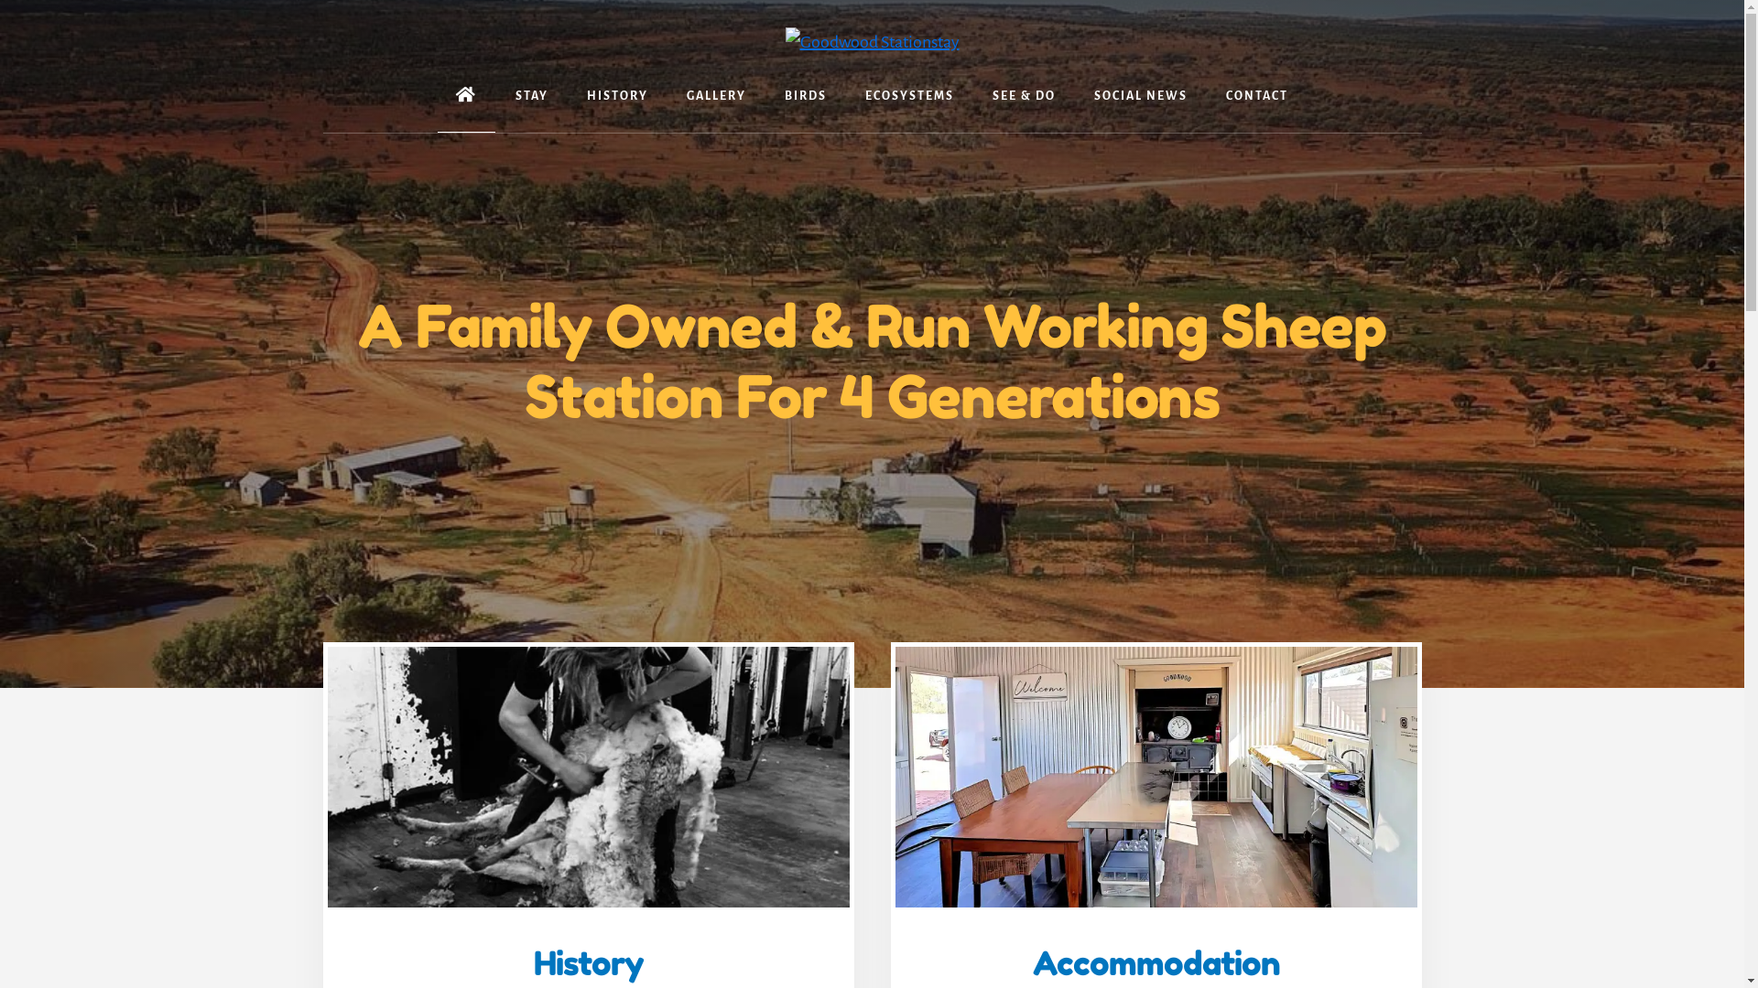 Image resolution: width=1758 pixels, height=988 pixels. Describe the element at coordinates (588, 962) in the screenshot. I see `History` at that location.